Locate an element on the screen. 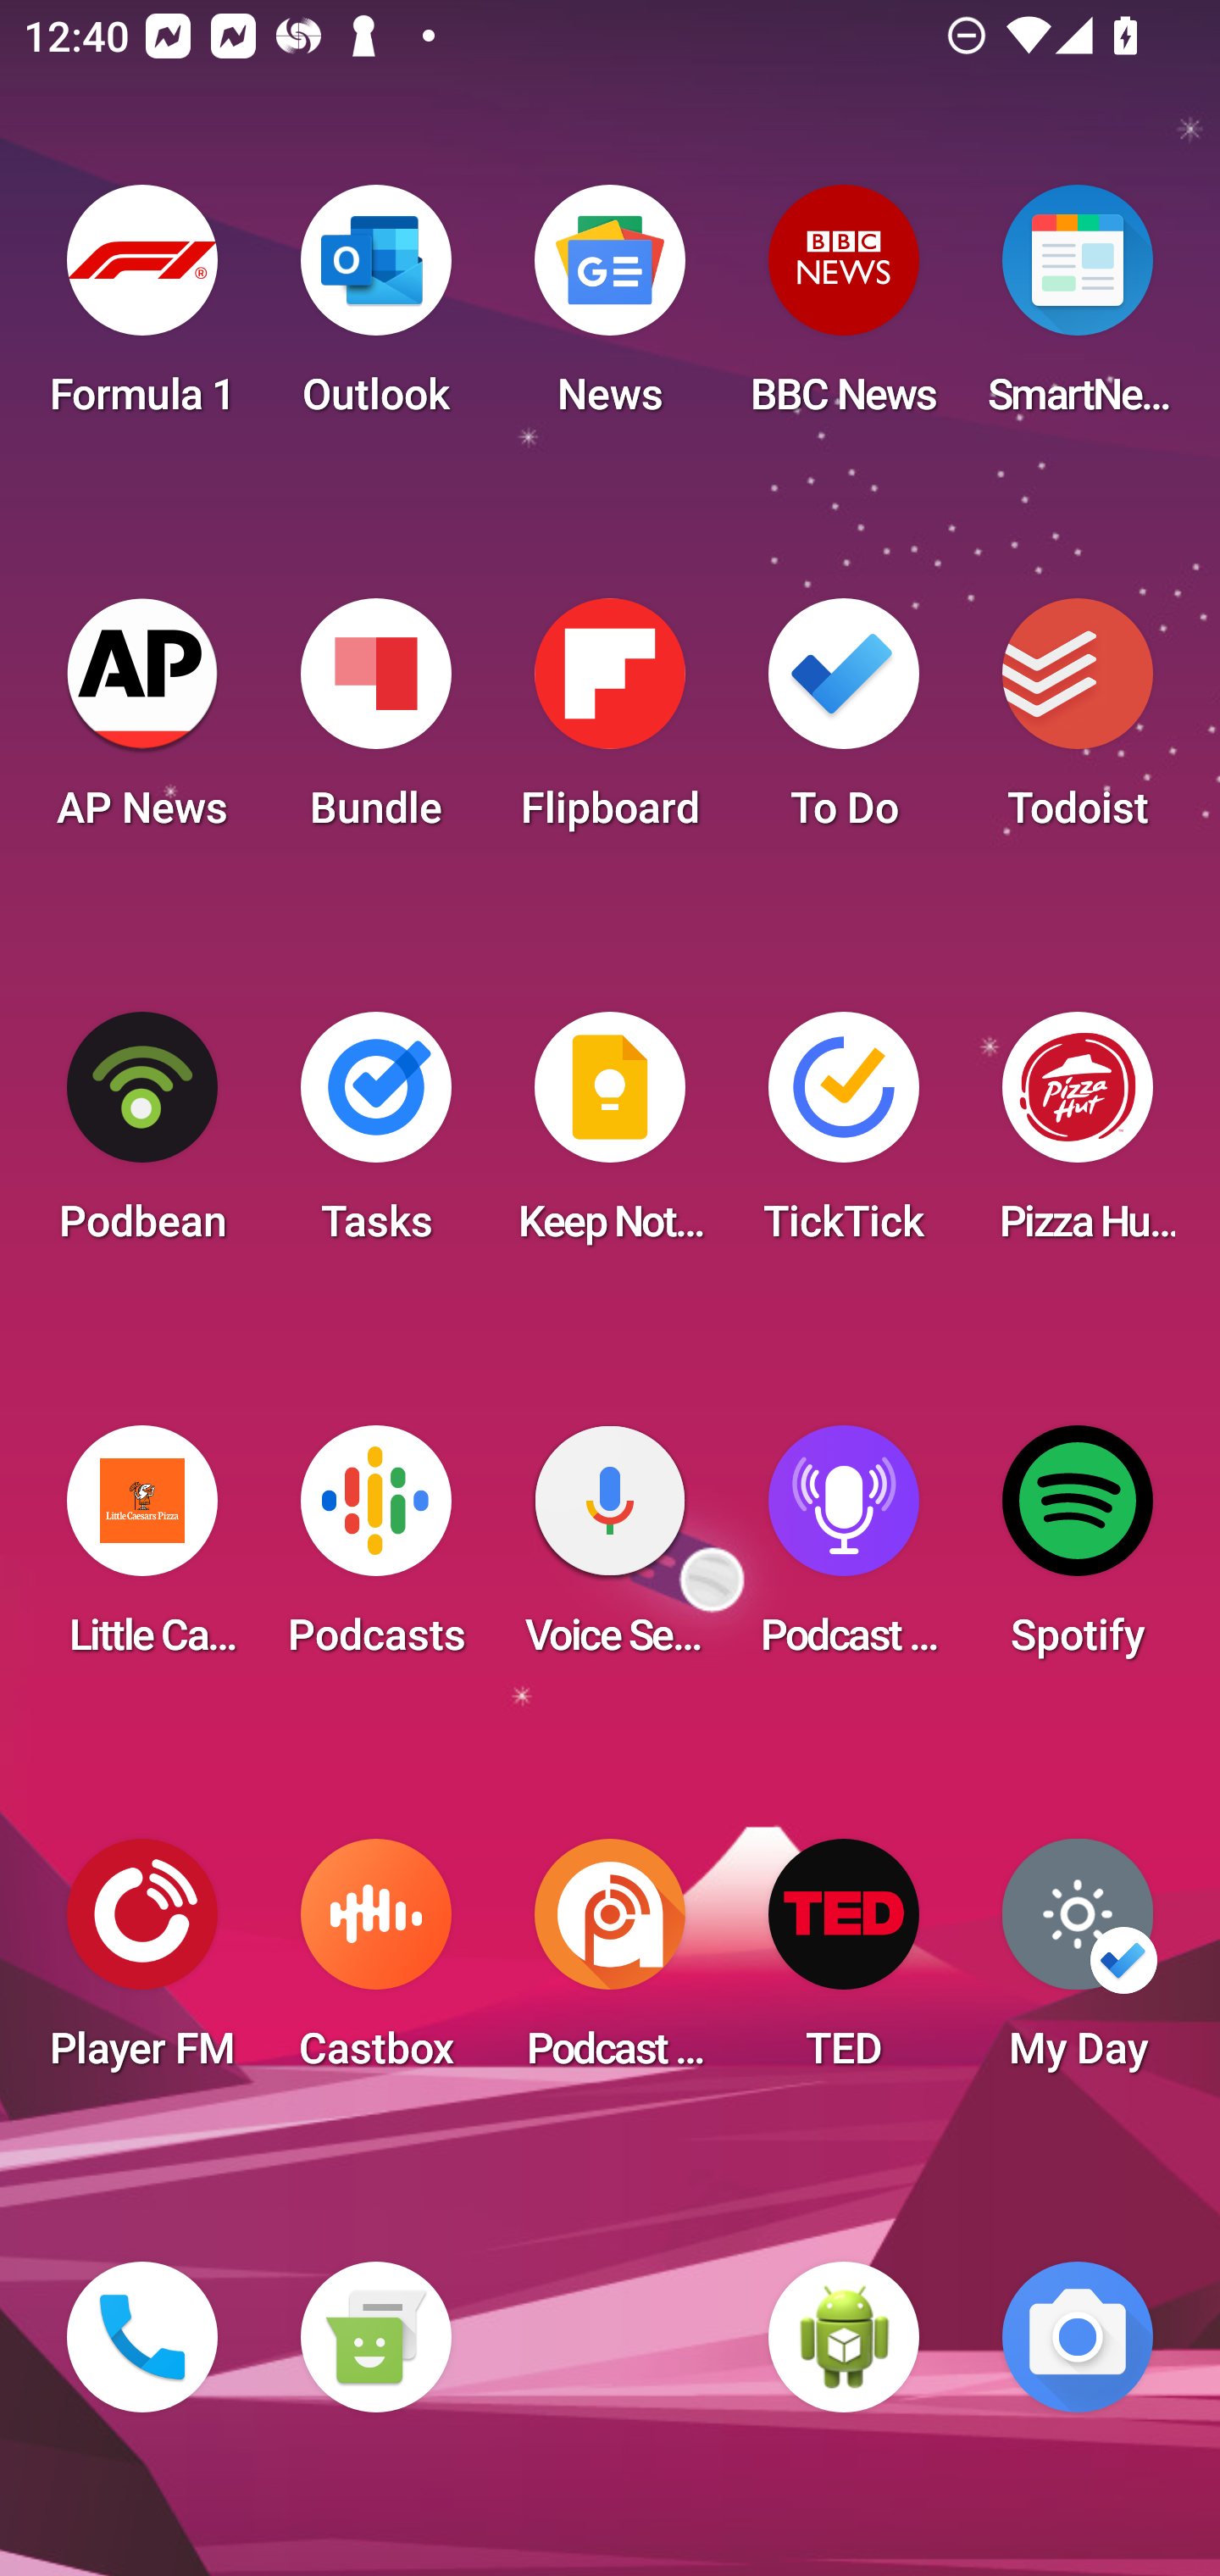 The image size is (1220, 2576). Messaging is located at coordinates (375, 2337).